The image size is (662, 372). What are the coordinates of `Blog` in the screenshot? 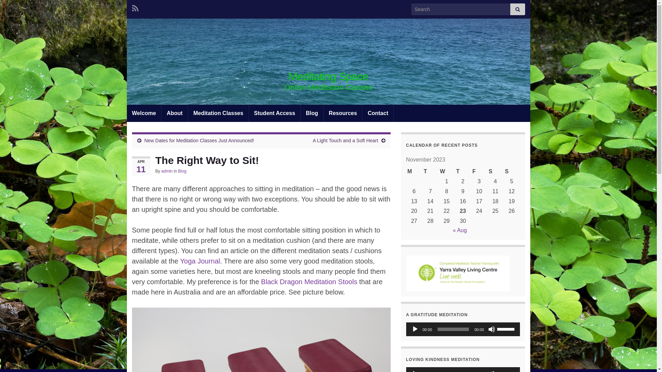 It's located at (182, 171).